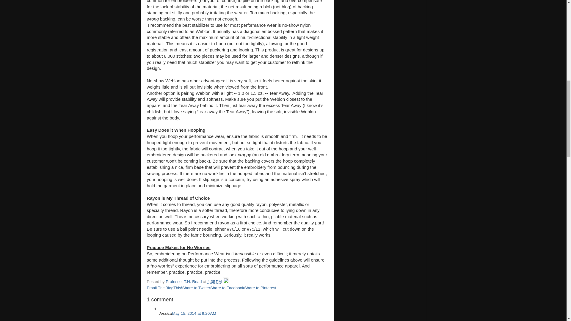 The image size is (571, 321). What do you see at coordinates (226, 281) in the screenshot?
I see `Edit Post` at bounding box center [226, 281].